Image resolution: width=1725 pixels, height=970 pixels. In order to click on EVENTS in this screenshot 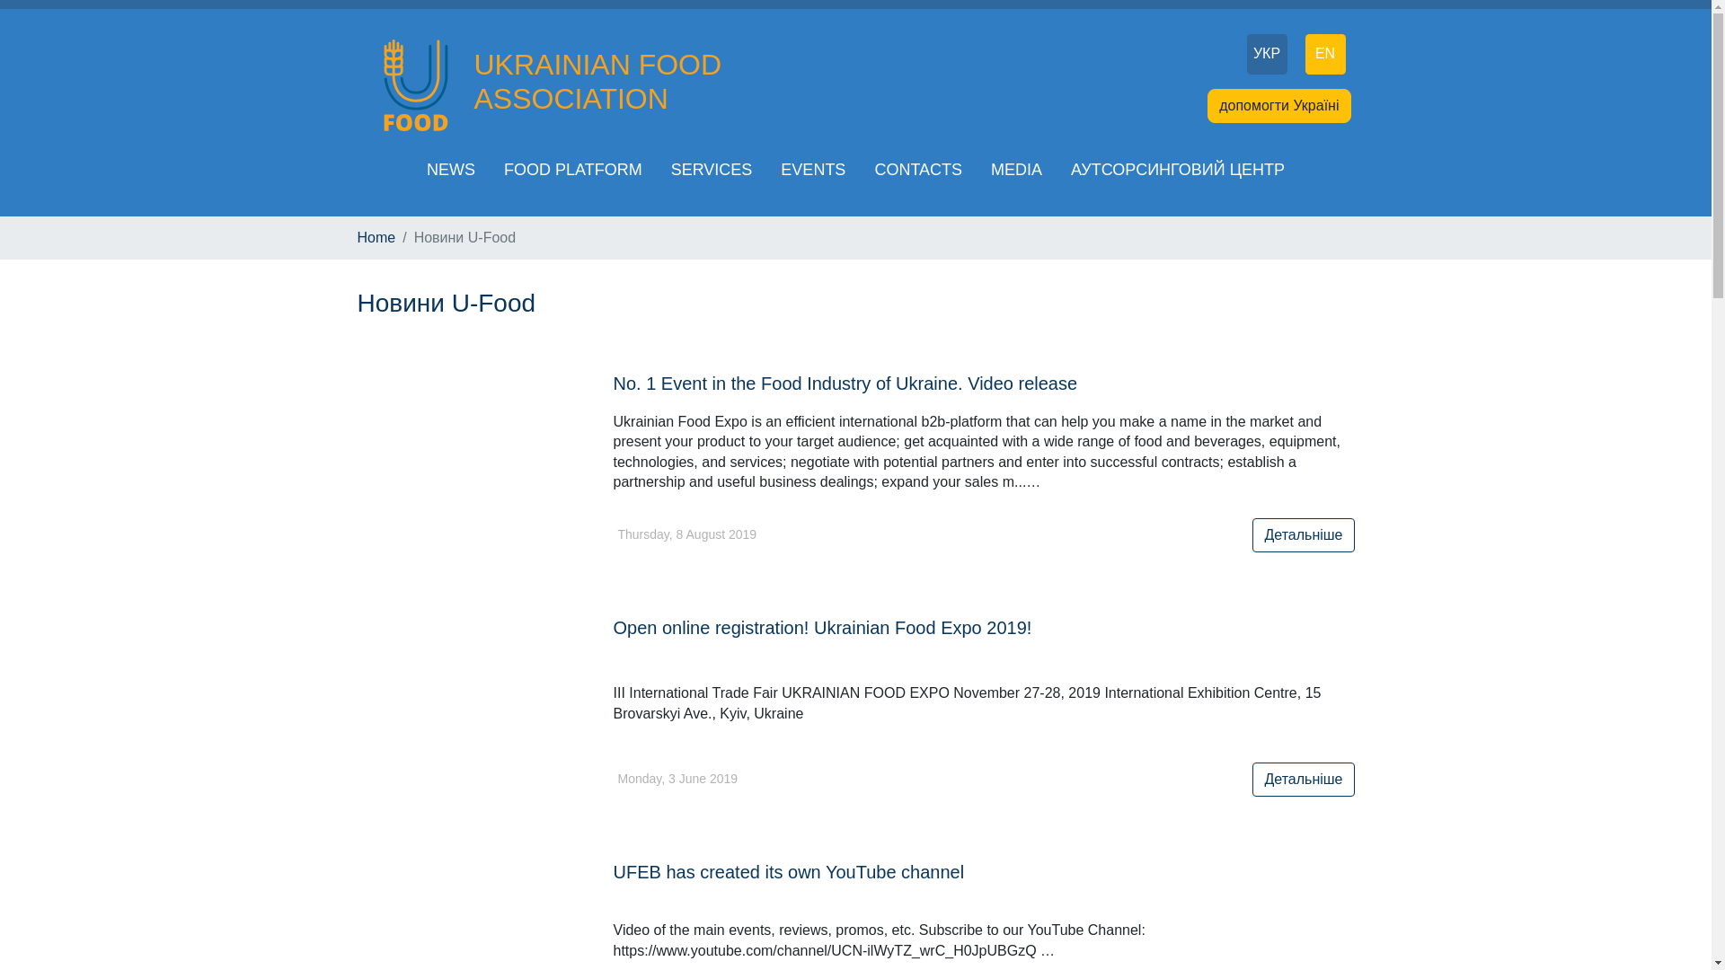, I will do `click(812, 170)`.